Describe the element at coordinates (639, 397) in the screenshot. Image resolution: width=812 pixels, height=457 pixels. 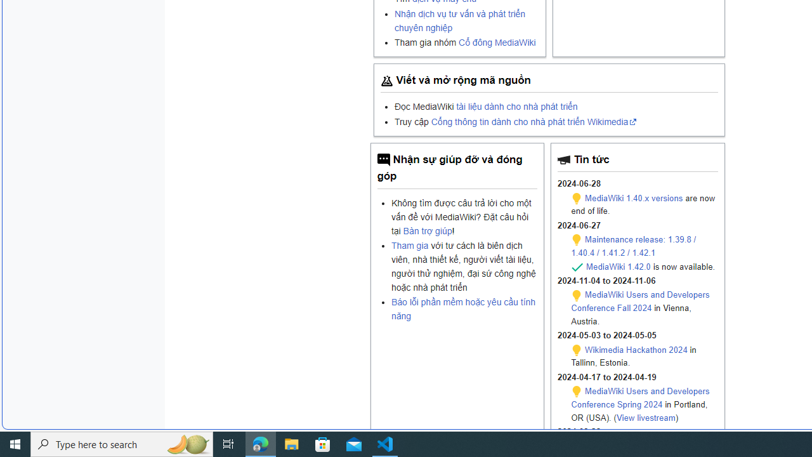
I see `MediaWiki Users and Developers Conference Spring 2024` at that location.